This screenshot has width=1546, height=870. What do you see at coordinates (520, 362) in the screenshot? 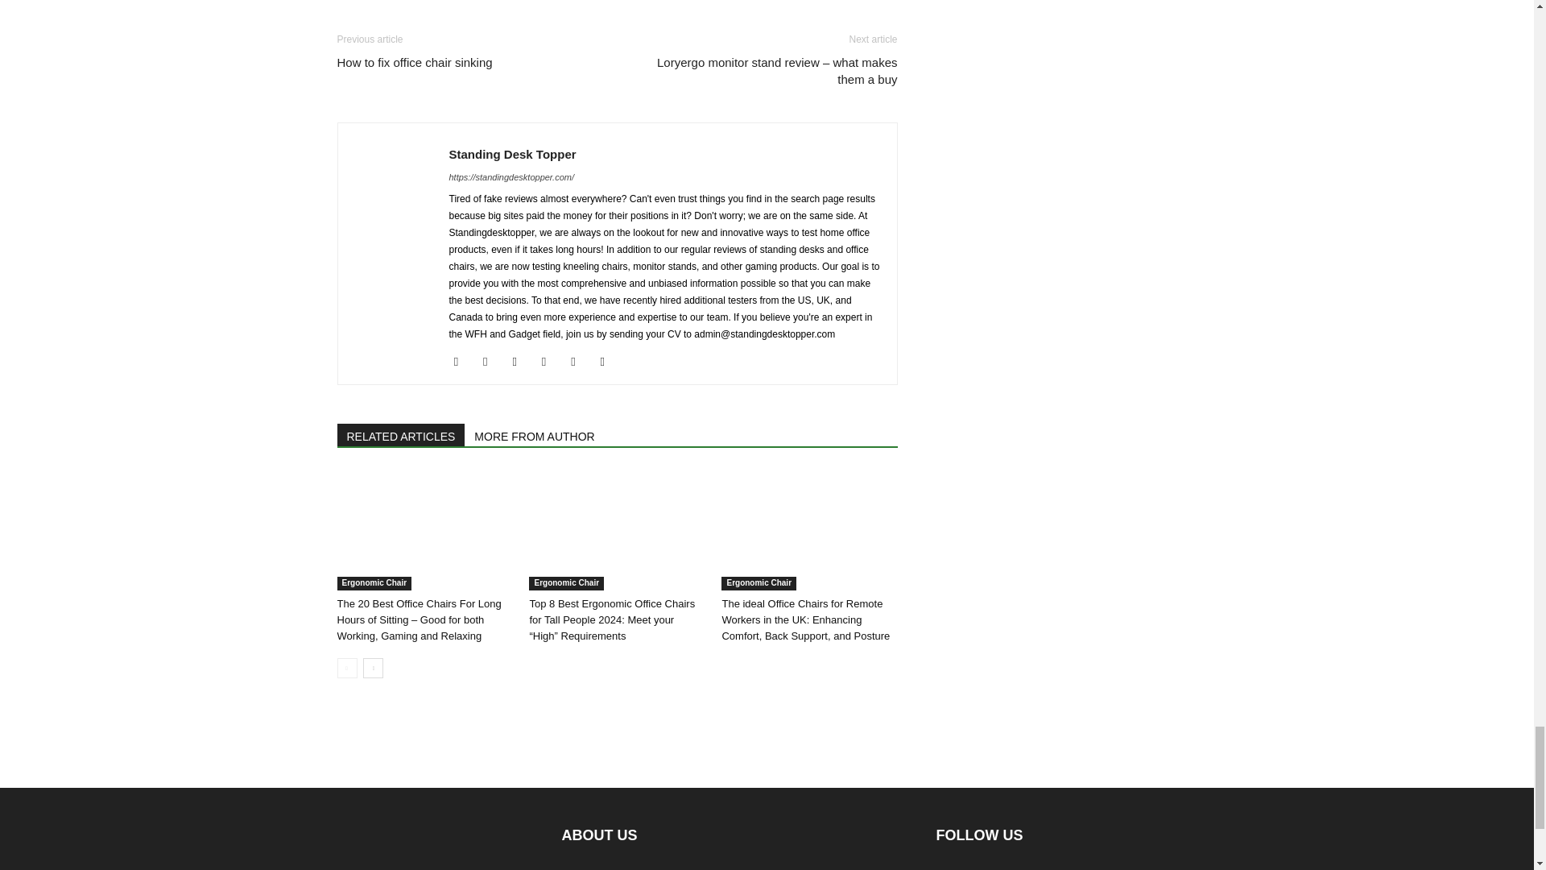
I see `Mail` at bounding box center [520, 362].